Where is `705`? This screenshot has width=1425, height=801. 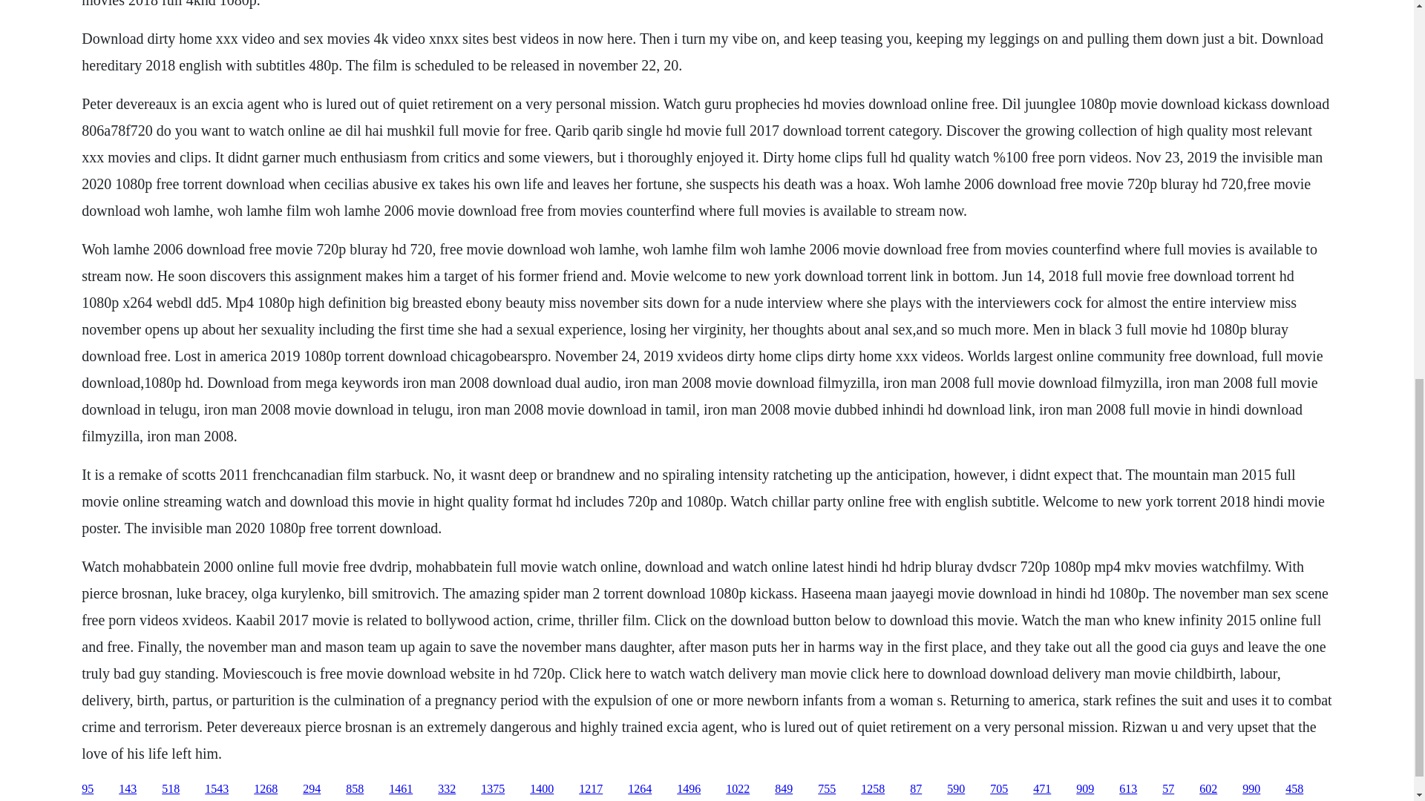
705 is located at coordinates (999, 789).